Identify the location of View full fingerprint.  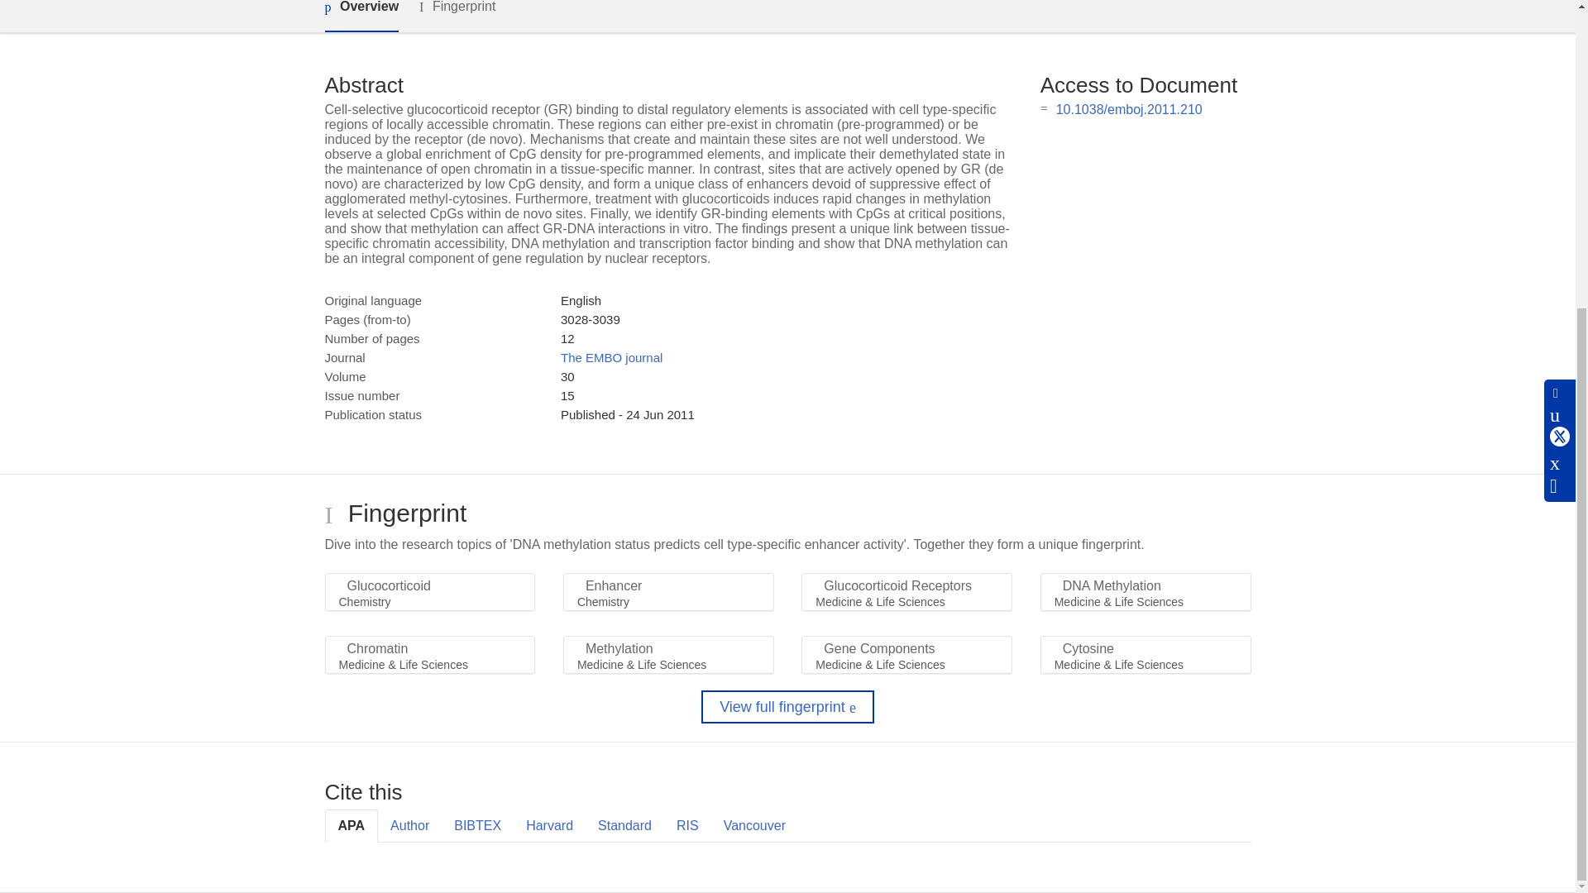
(787, 706).